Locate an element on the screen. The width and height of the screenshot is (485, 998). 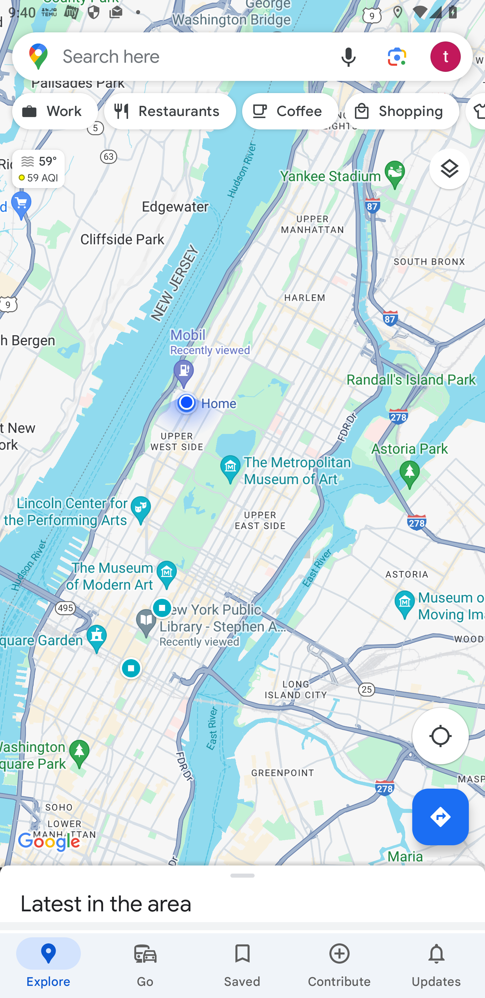
Voice search is located at coordinates (349, 56).